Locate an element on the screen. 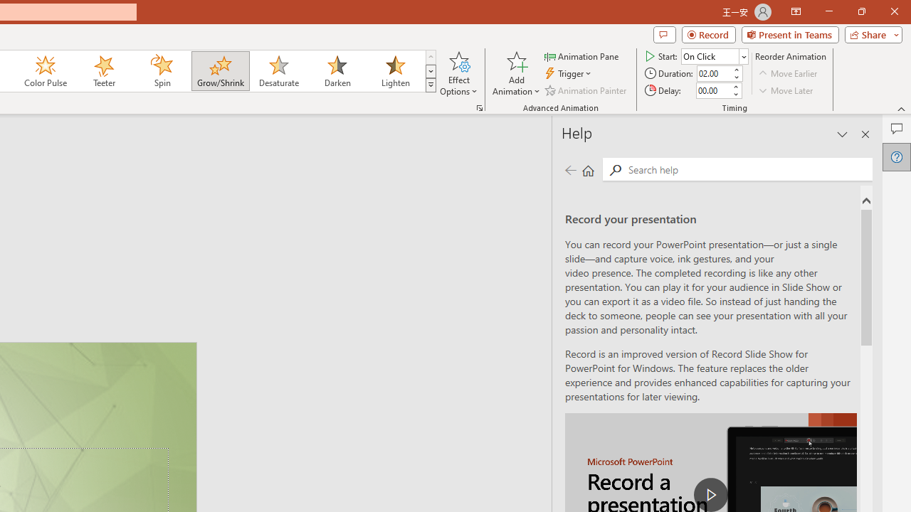  Lighten is located at coordinates (395, 71).